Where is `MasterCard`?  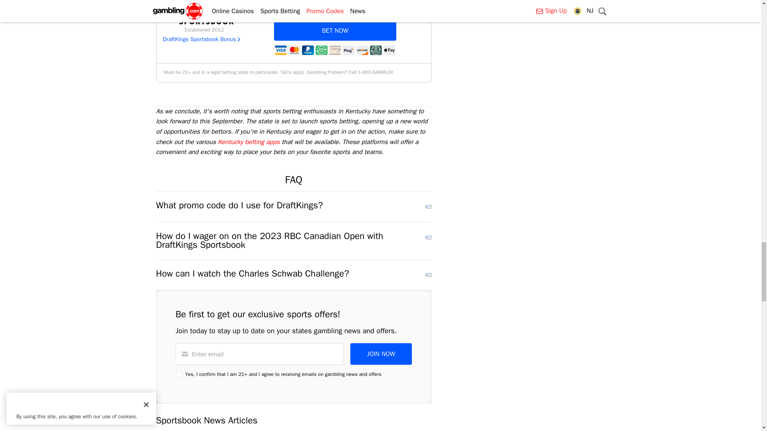 MasterCard is located at coordinates (294, 50).